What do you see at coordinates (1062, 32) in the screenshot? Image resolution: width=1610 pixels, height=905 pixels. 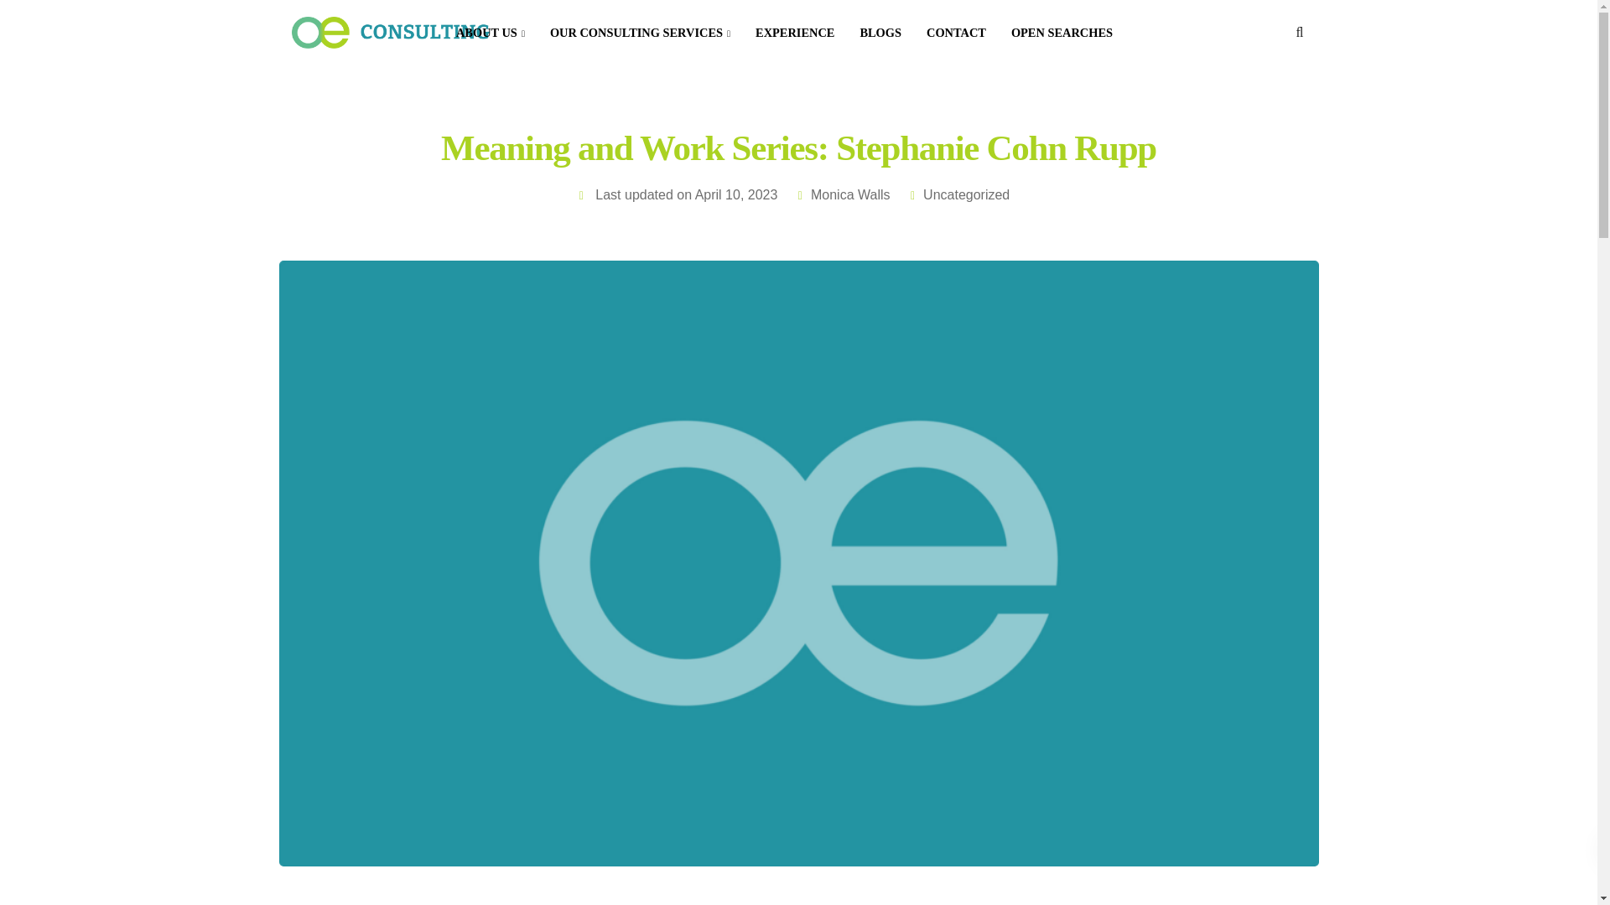 I see `OPEN SEARCHES` at bounding box center [1062, 32].